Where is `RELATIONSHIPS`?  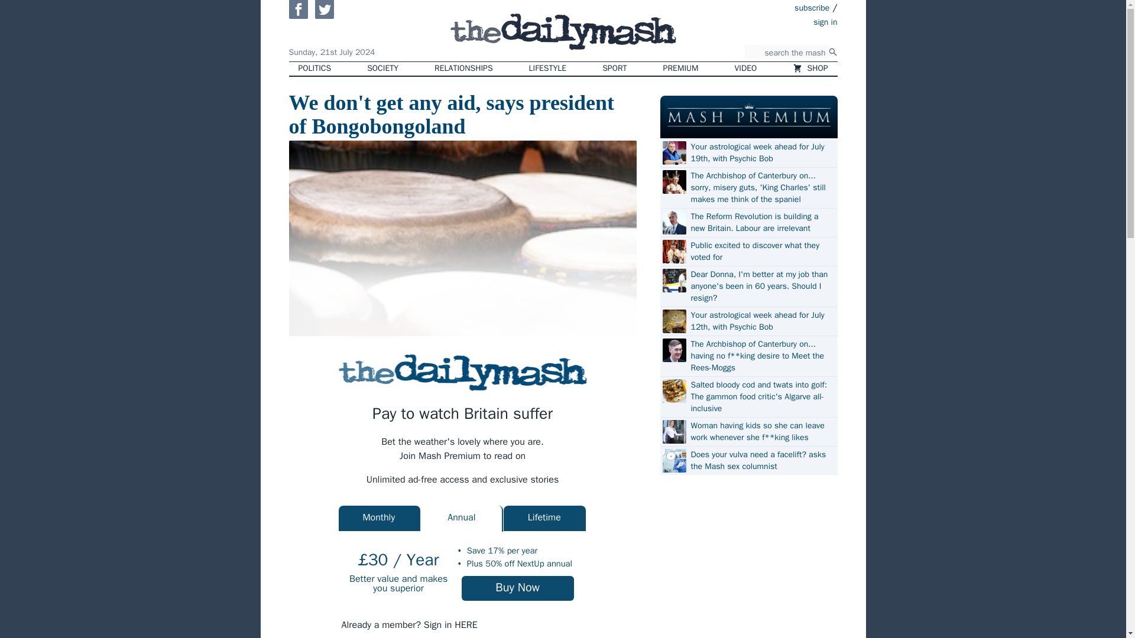
RELATIONSHIPS is located at coordinates (463, 69).